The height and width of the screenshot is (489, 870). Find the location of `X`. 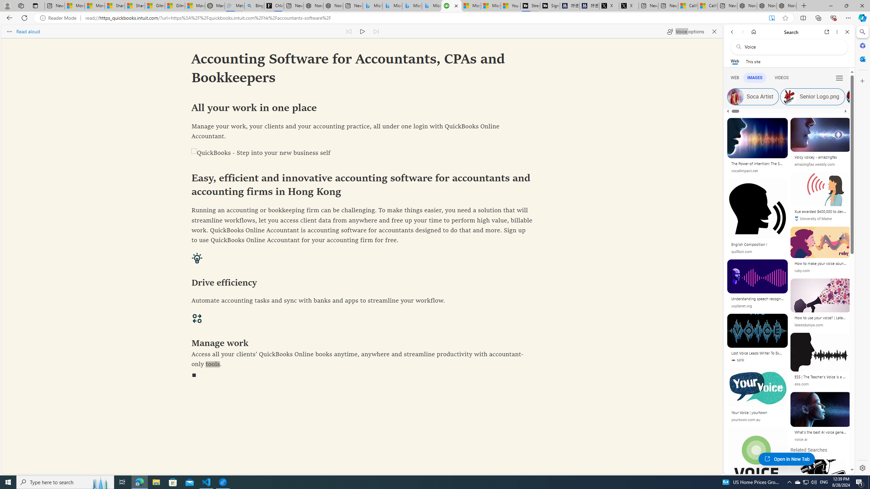

X is located at coordinates (629, 6).